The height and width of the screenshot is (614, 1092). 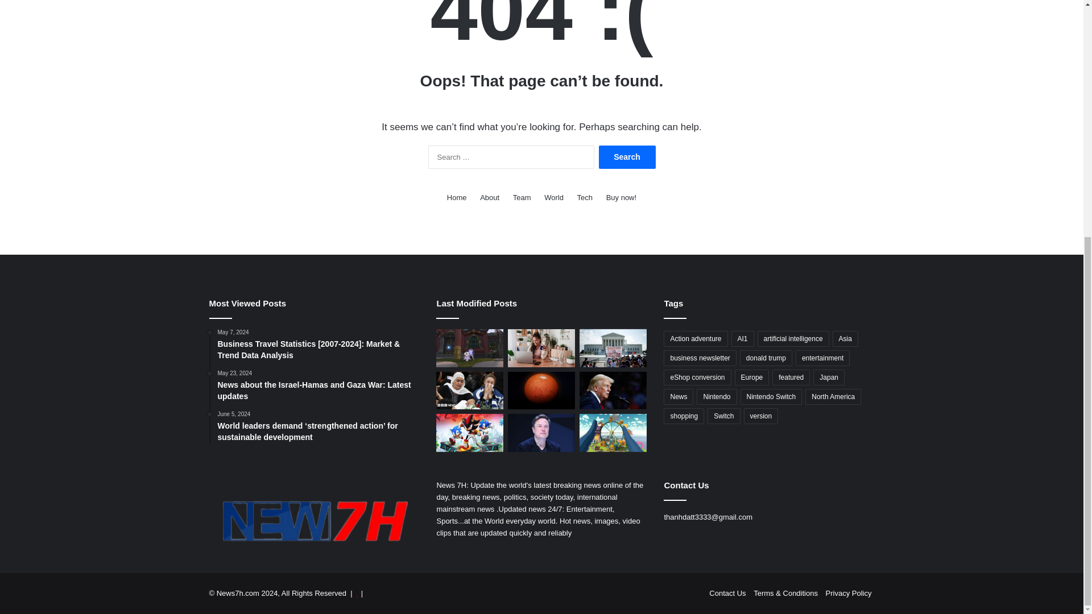 I want to click on Home, so click(x=457, y=197).